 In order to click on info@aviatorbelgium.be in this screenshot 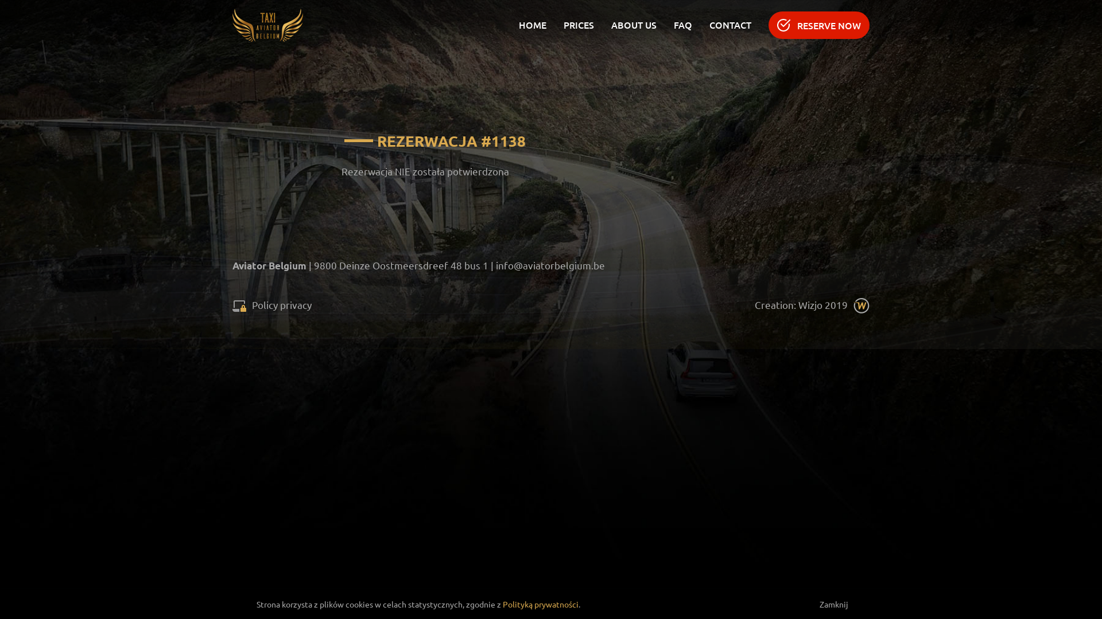, I will do `click(550, 265)`.